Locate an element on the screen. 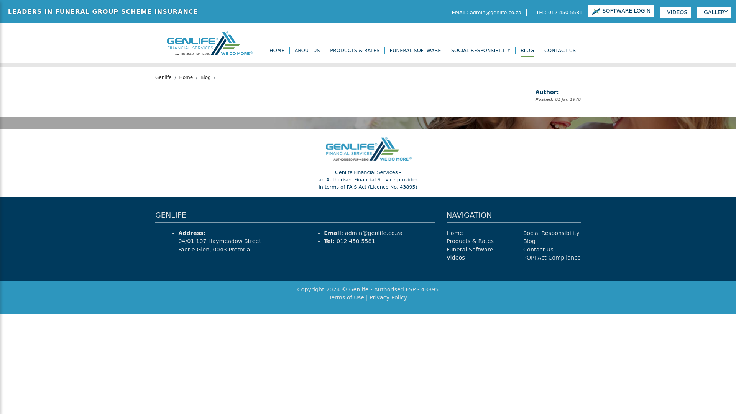 Image resolution: width=736 pixels, height=414 pixels. Email is located at coordinates (485, 12).